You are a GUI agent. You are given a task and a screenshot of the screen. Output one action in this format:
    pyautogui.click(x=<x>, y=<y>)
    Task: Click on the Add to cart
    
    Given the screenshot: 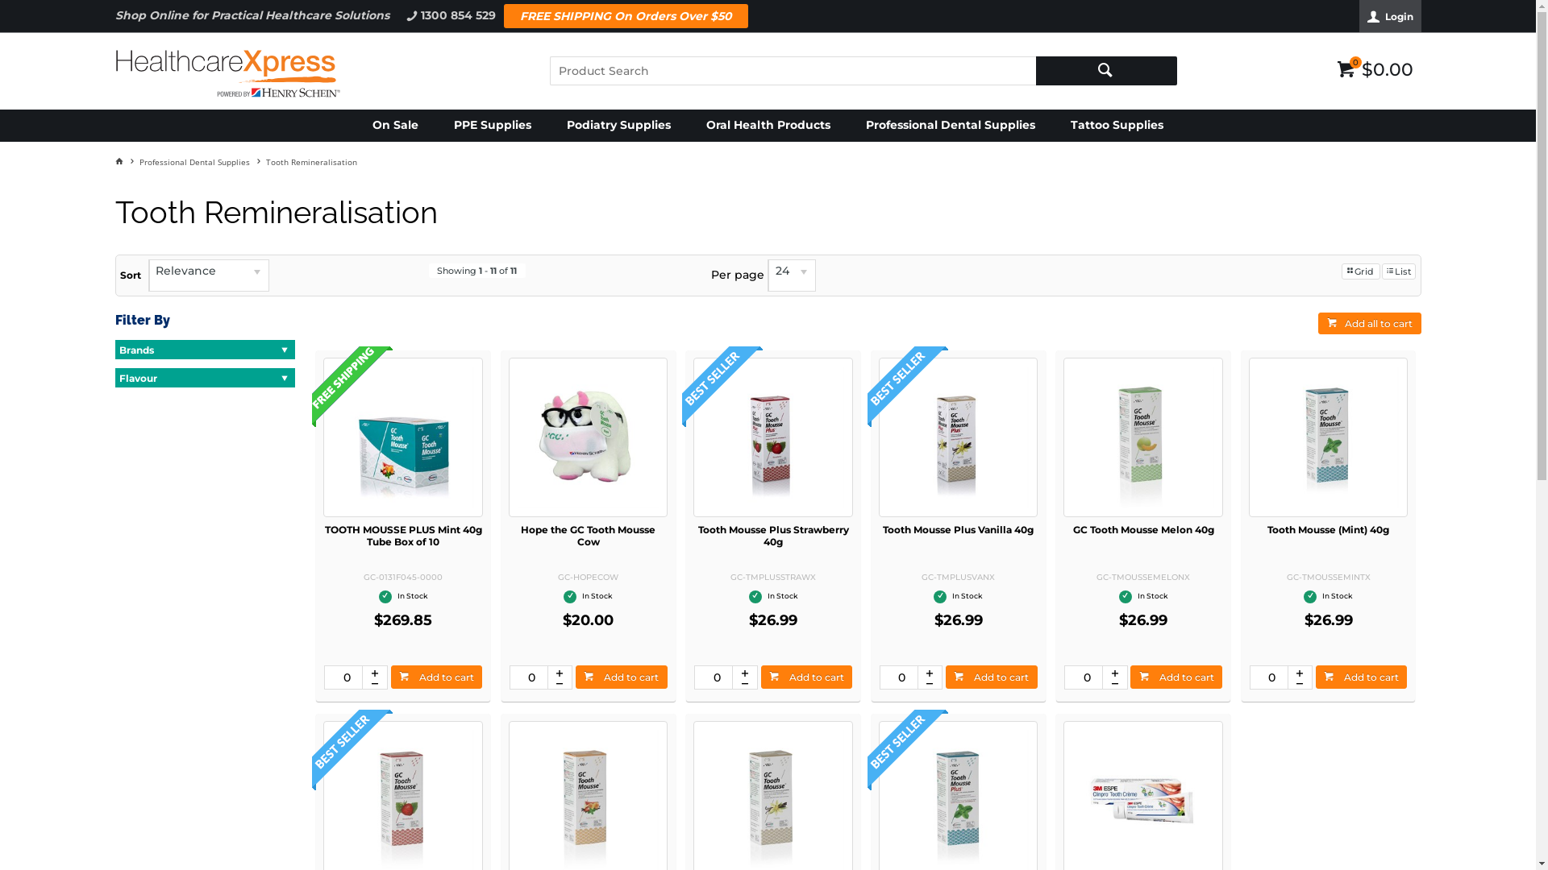 What is the action you would take?
    pyautogui.click(x=1176, y=677)
    